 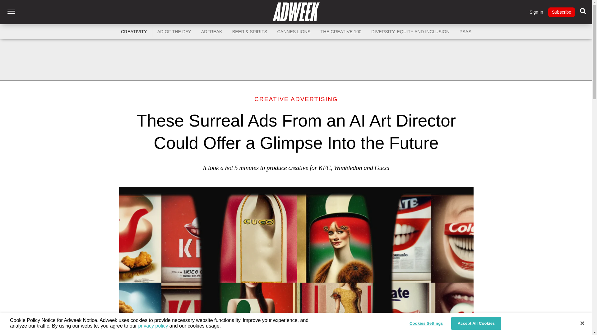 What do you see at coordinates (561, 12) in the screenshot?
I see `Subscribe` at bounding box center [561, 12].